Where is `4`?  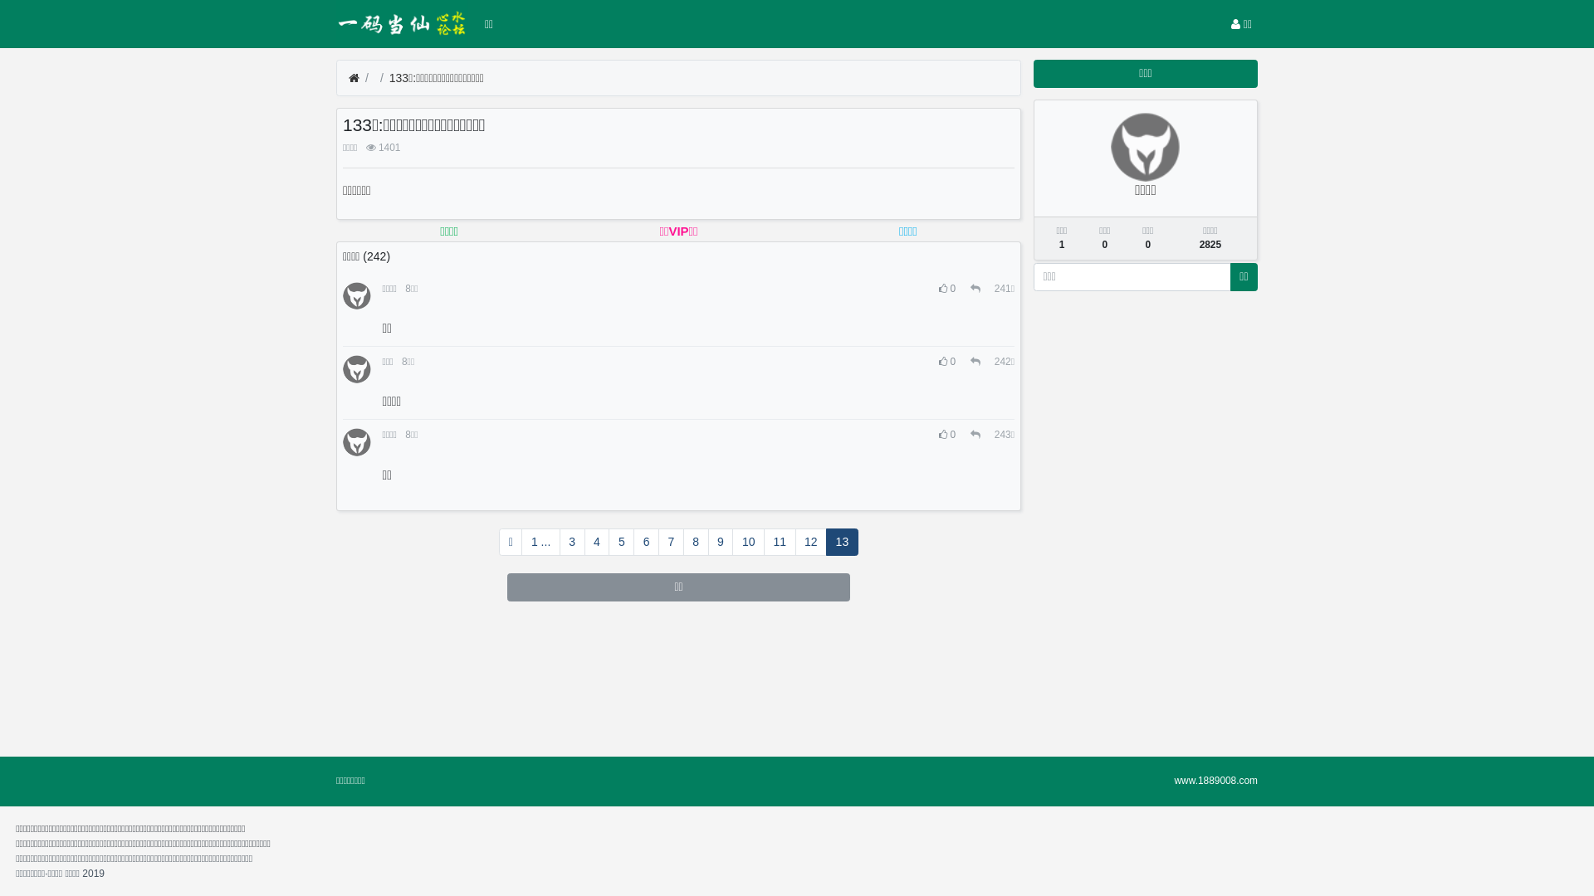 4 is located at coordinates (598, 543).